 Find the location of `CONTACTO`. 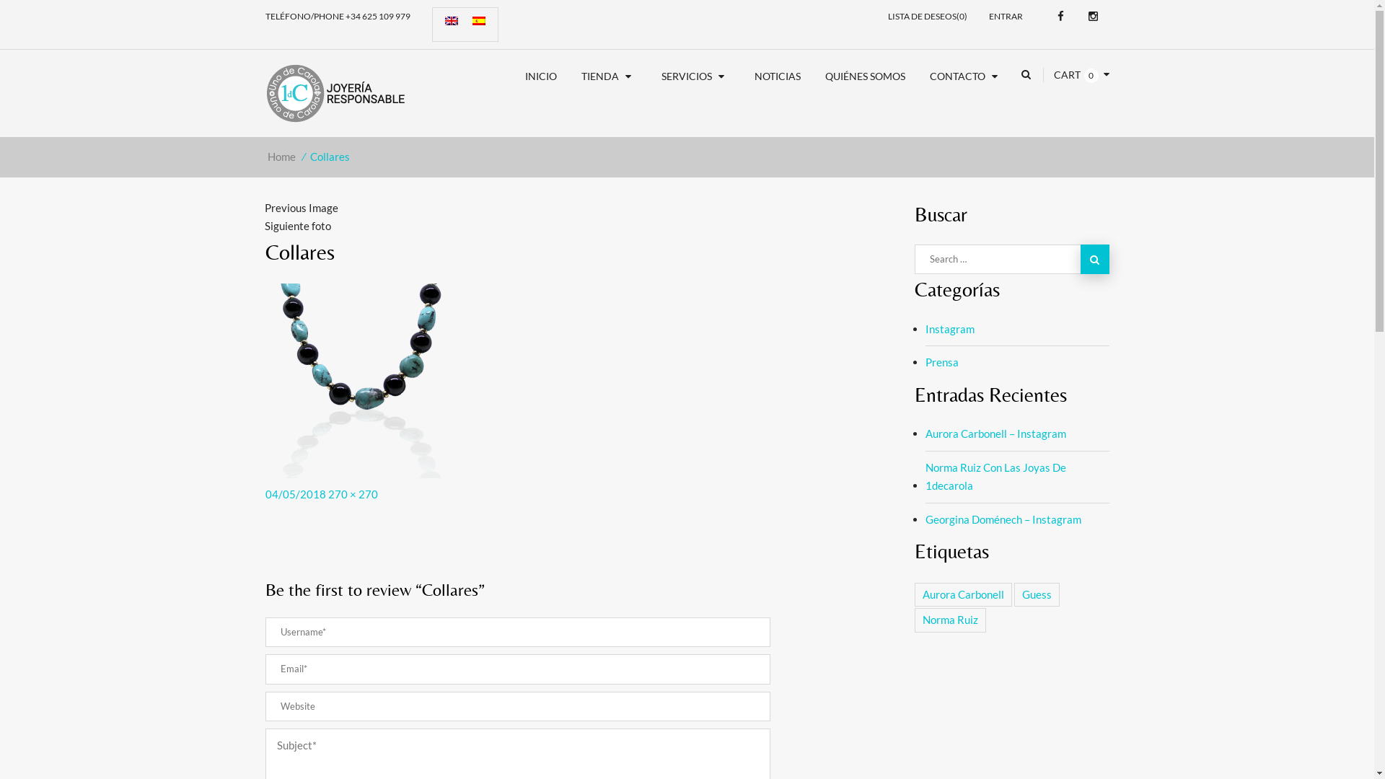

CONTACTO is located at coordinates (967, 76).